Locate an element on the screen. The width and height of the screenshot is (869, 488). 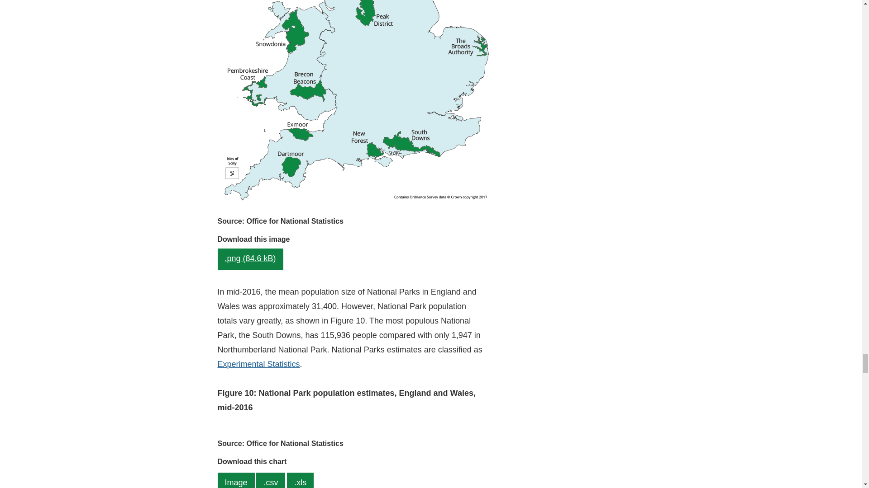
Download as png is located at coordinates (250, 259).